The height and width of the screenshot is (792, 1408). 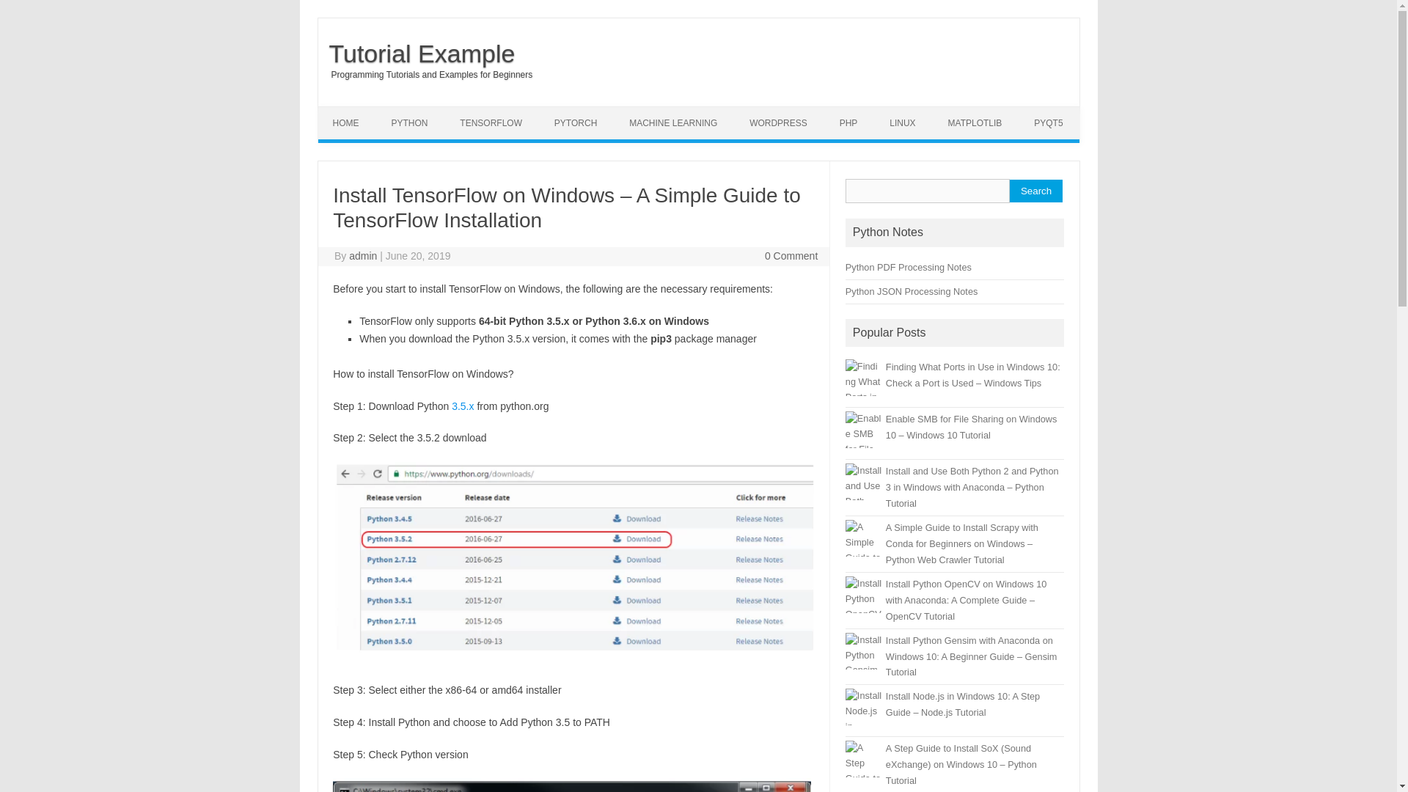 I want to click on Python JSON Processing Notes, so click(x=911, y=291).